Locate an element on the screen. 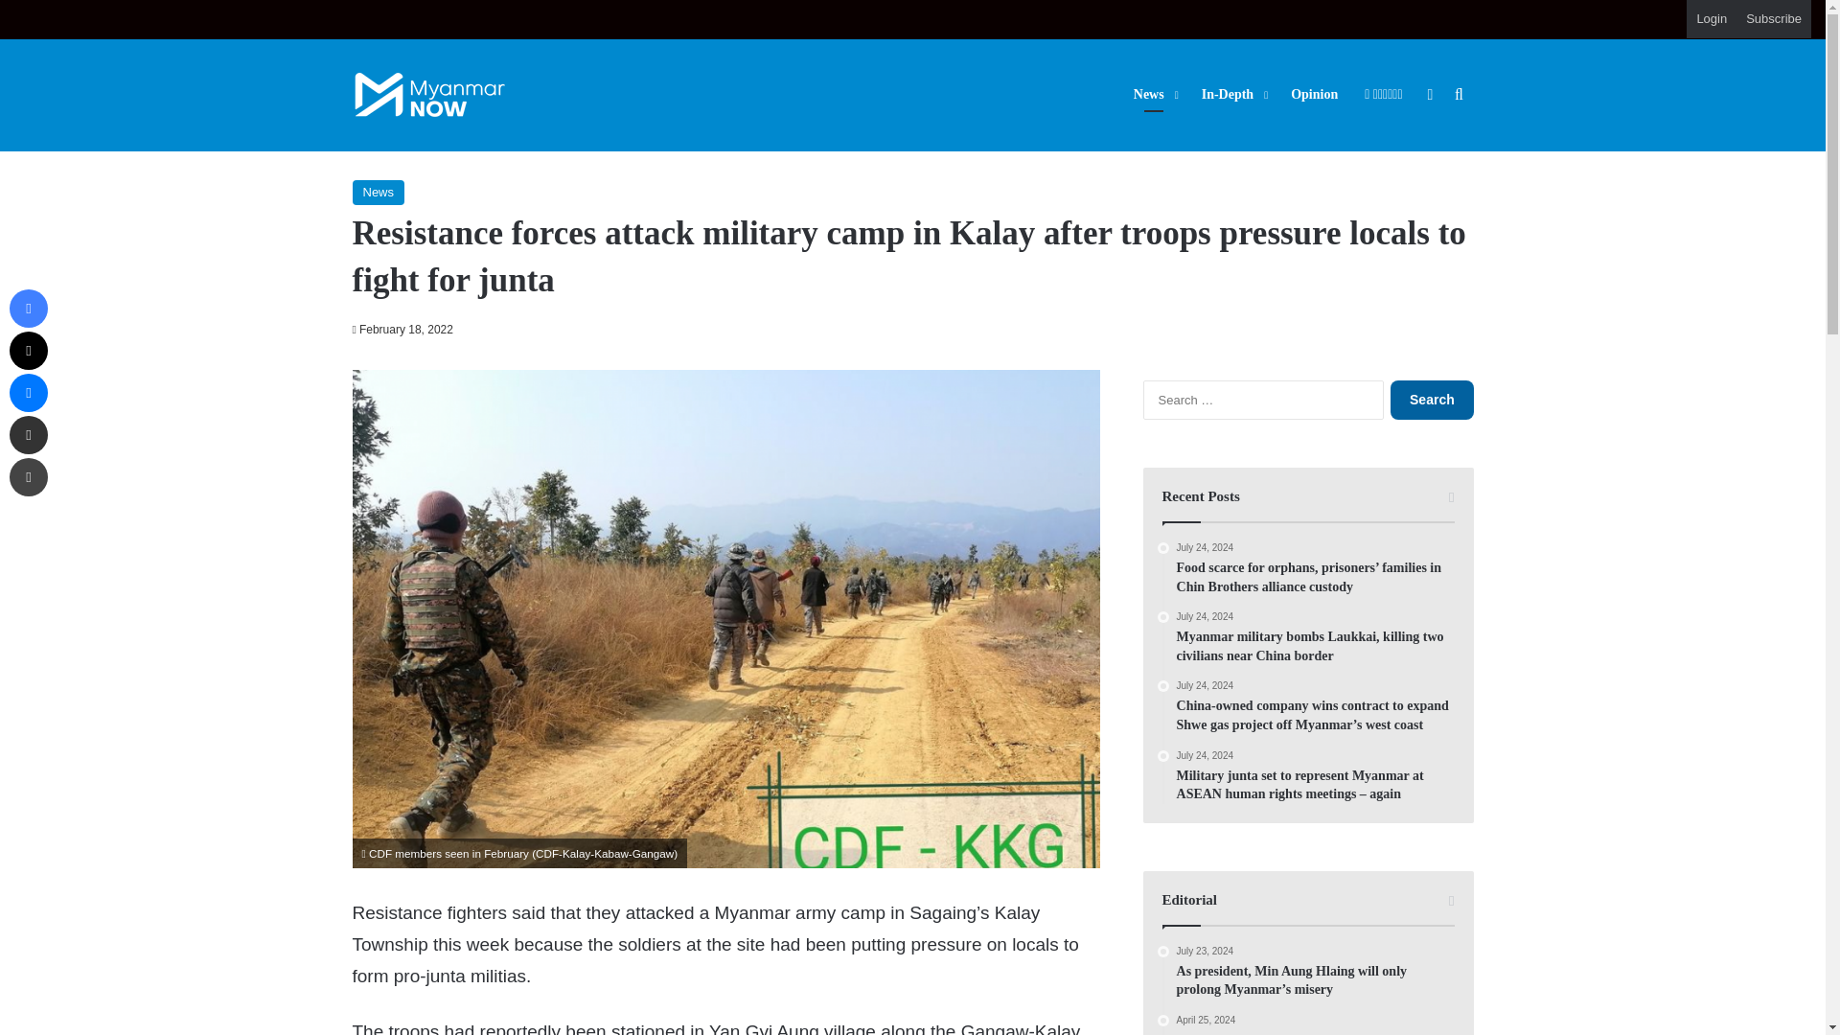  In-Depth is located at coordinates (1232, 94).